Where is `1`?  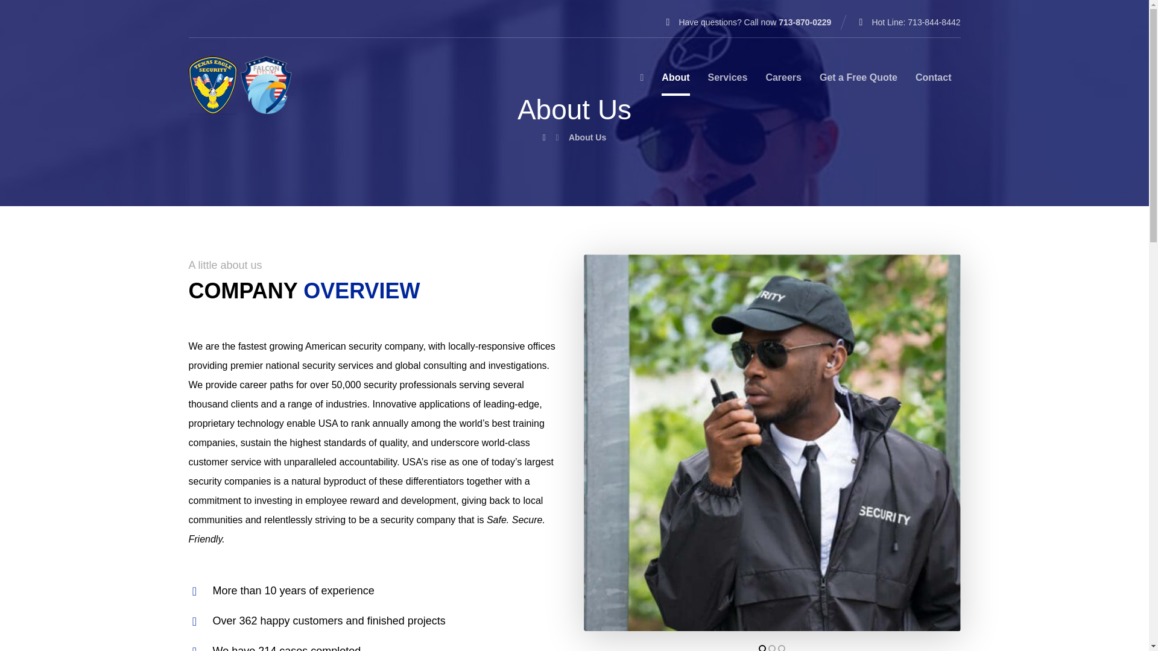
1 is located at coordinates (762, 648).